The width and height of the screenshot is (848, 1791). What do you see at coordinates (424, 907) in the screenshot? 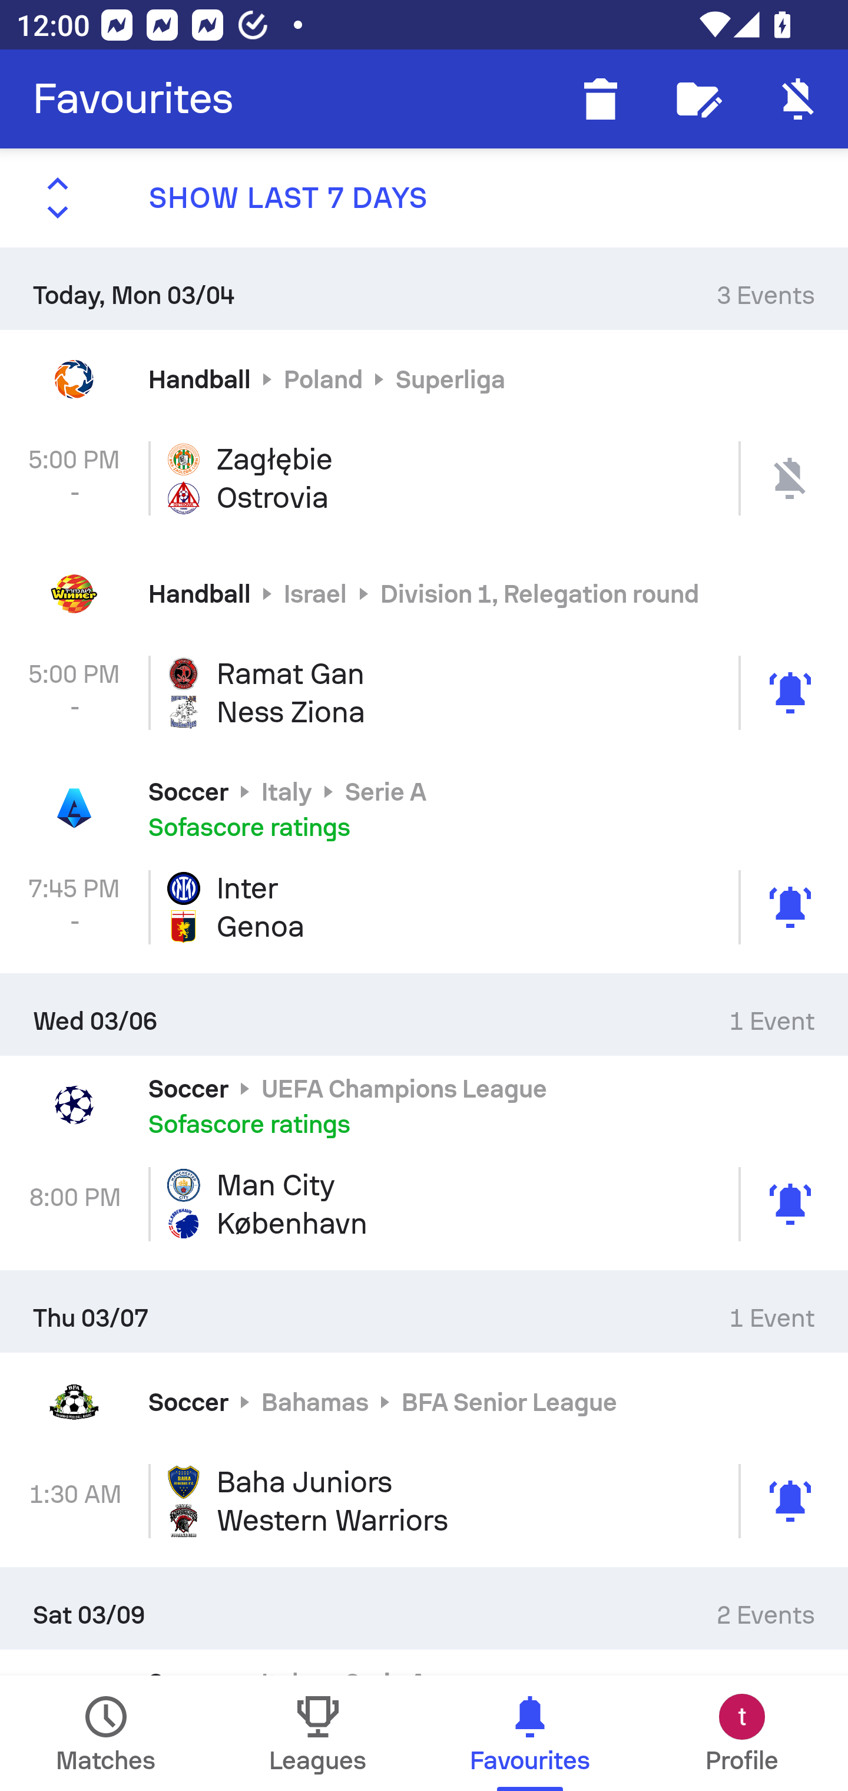
I see `7:45 PM - Inter Genoa` at bounding box center [424, 907].